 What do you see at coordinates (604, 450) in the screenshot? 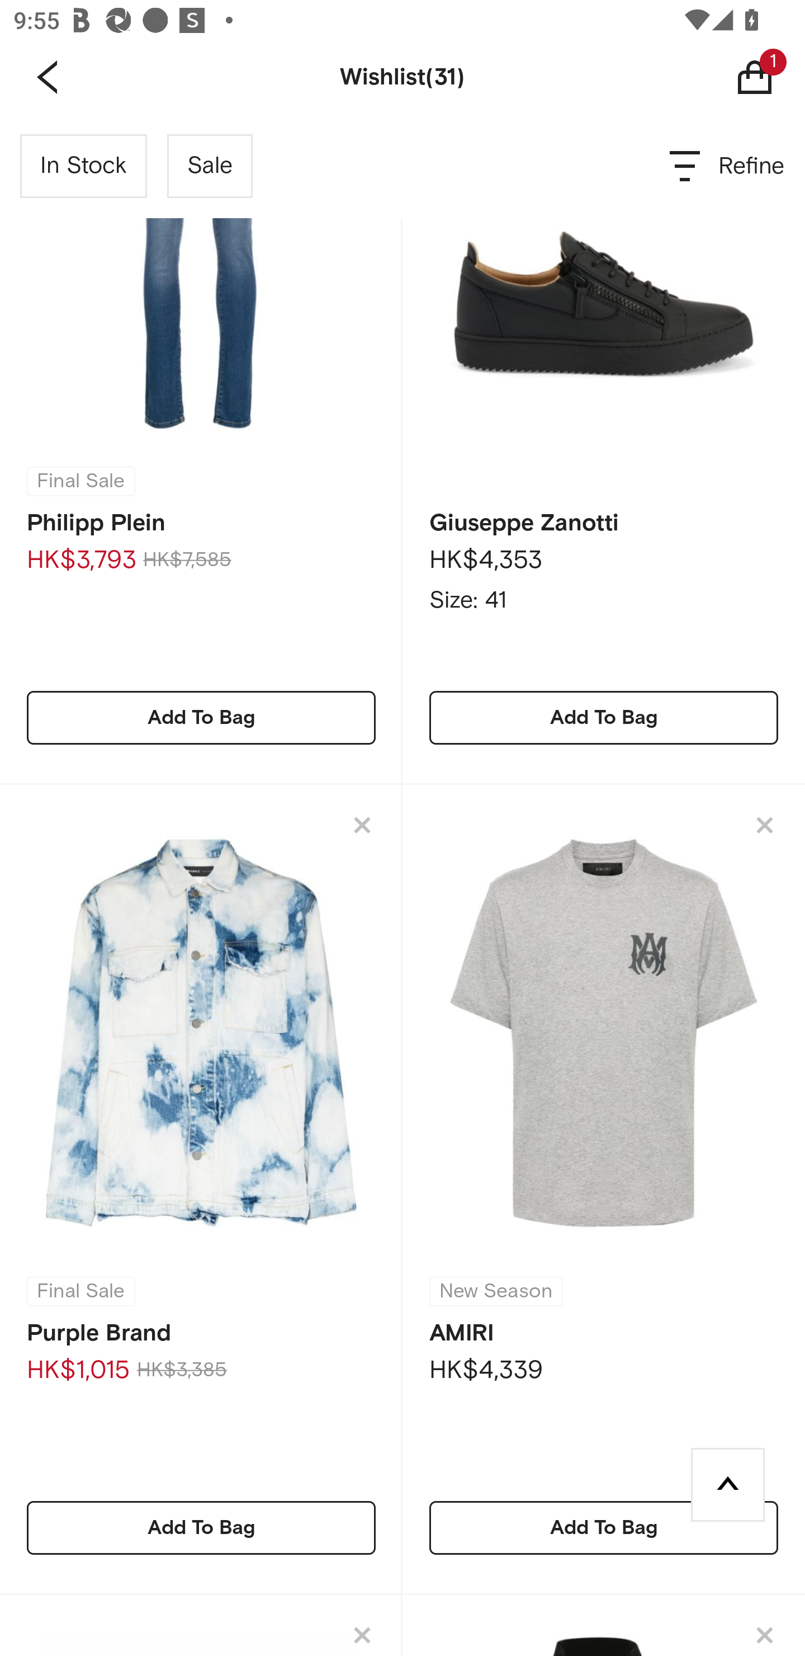
I see `Giuseppe Zanotti HK$4,353 Size: 41 Add To Bag` at bounding box center [604, 450].